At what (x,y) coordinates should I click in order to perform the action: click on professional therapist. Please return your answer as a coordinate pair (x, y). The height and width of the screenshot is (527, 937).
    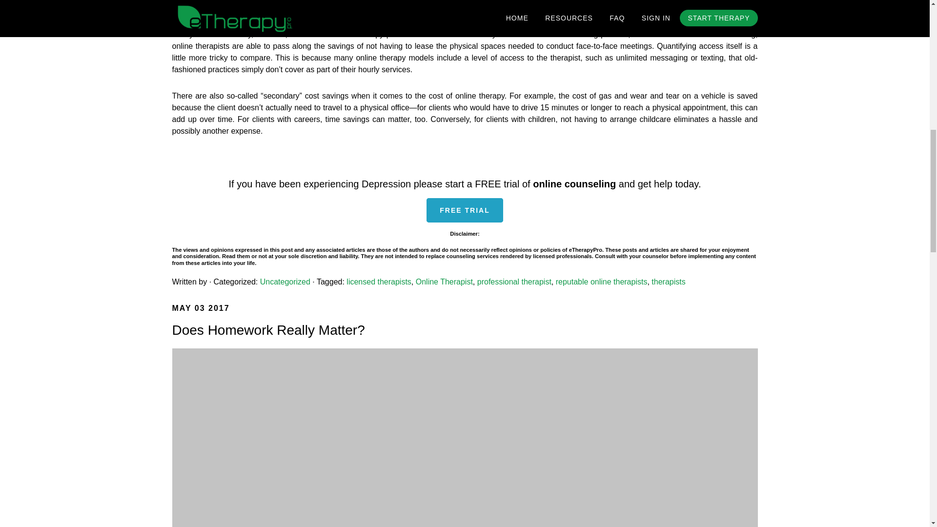
    Looking at the image, I should click on (514, 282).